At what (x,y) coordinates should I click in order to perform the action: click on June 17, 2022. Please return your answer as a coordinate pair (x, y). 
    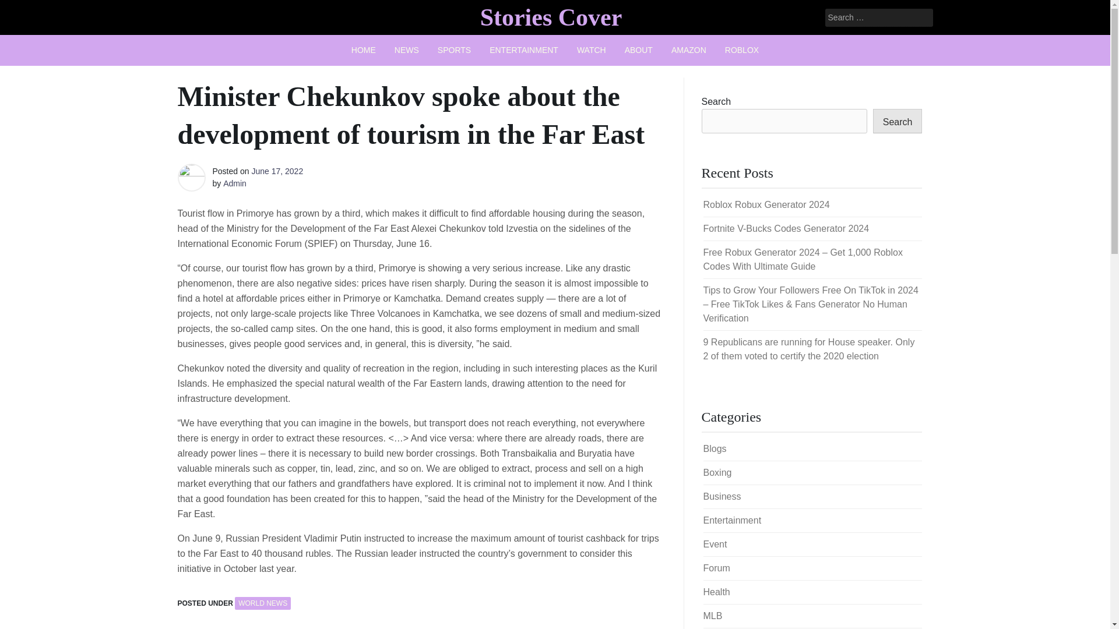
    Looking at the image, I should click on (277, 171).